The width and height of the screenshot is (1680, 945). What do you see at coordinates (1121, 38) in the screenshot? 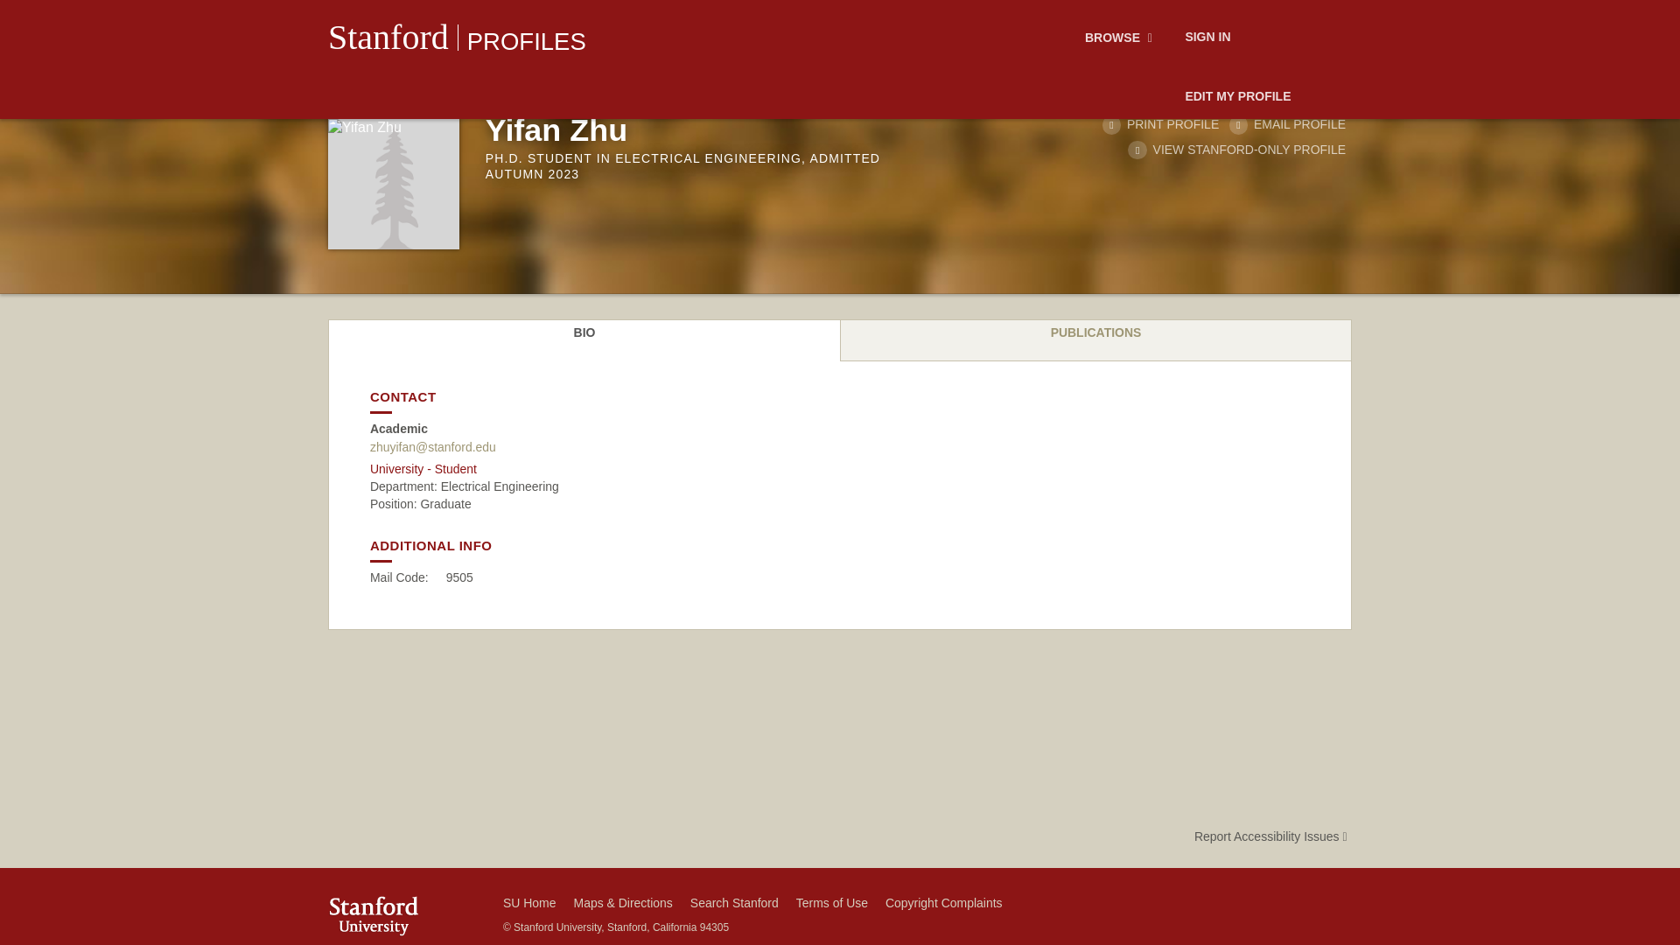
I see `BROWSE` at bounding box center [1121, 38].